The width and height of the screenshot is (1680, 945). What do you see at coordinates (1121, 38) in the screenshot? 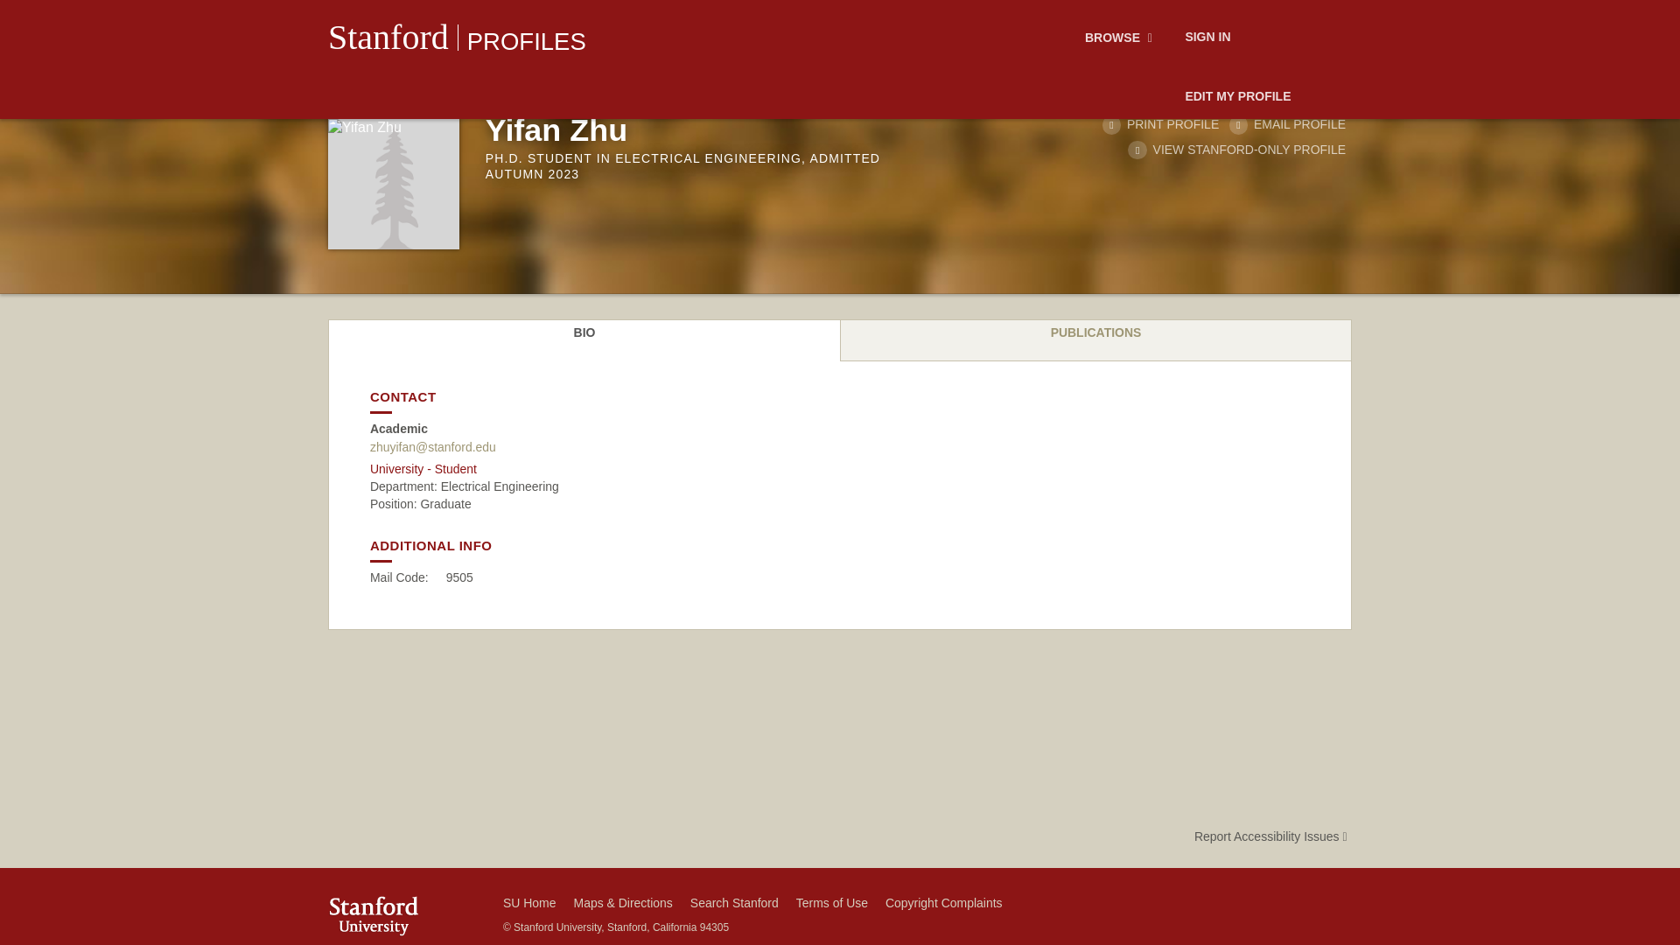
I see `BROWSE` at bounding box center [1121, 38].